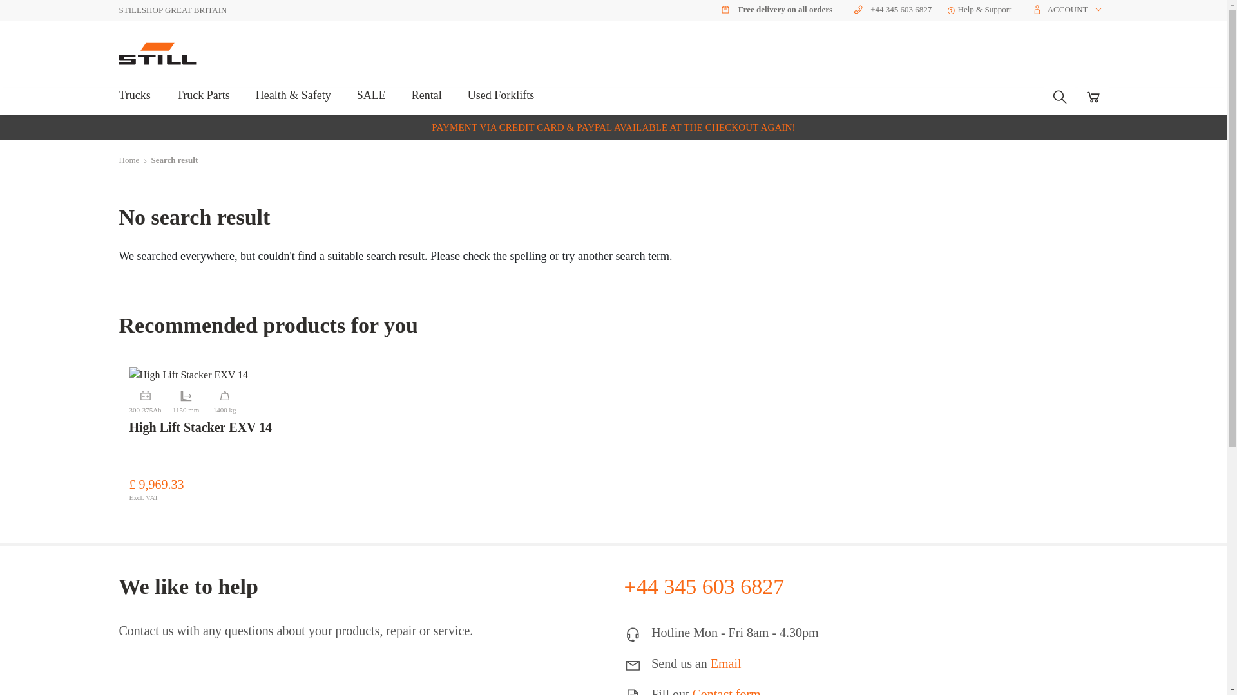  Describe the element at coordinates (186, 400) in the screenshot. I see `Fork Length` at that location.